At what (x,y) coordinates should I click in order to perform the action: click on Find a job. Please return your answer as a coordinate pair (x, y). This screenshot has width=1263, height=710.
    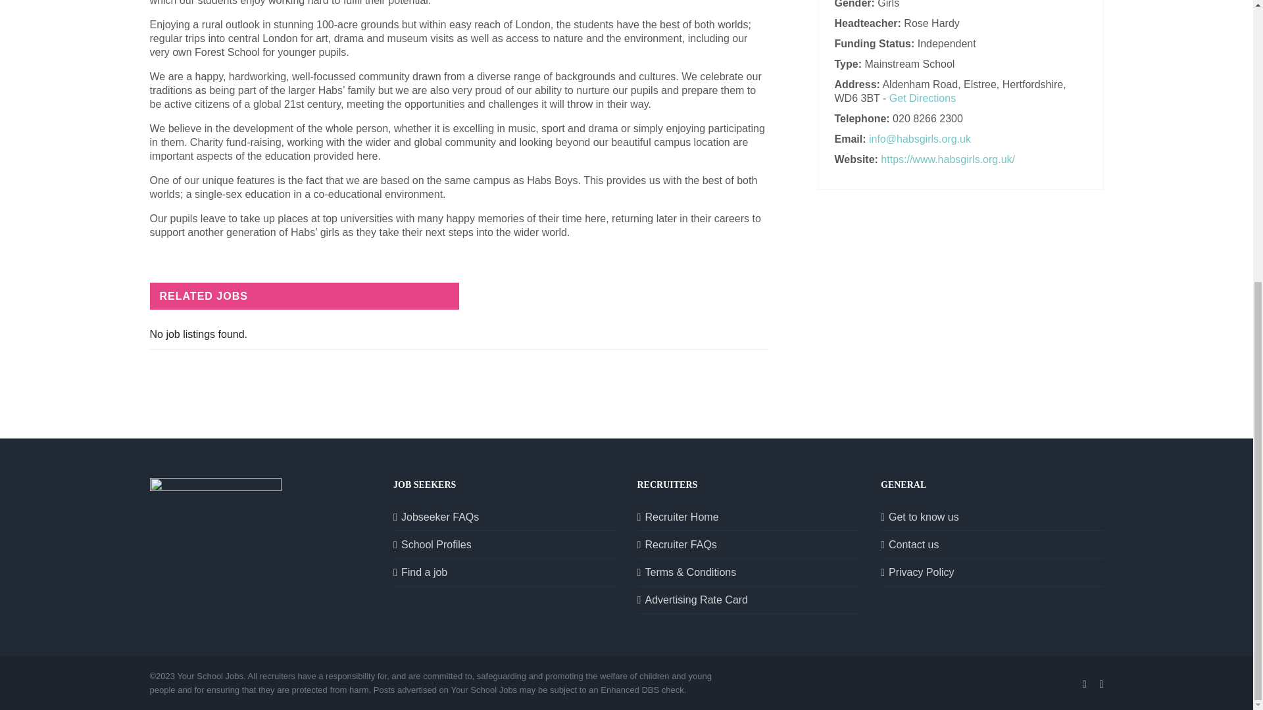
    Looking at the image, I should click on (505, 572).